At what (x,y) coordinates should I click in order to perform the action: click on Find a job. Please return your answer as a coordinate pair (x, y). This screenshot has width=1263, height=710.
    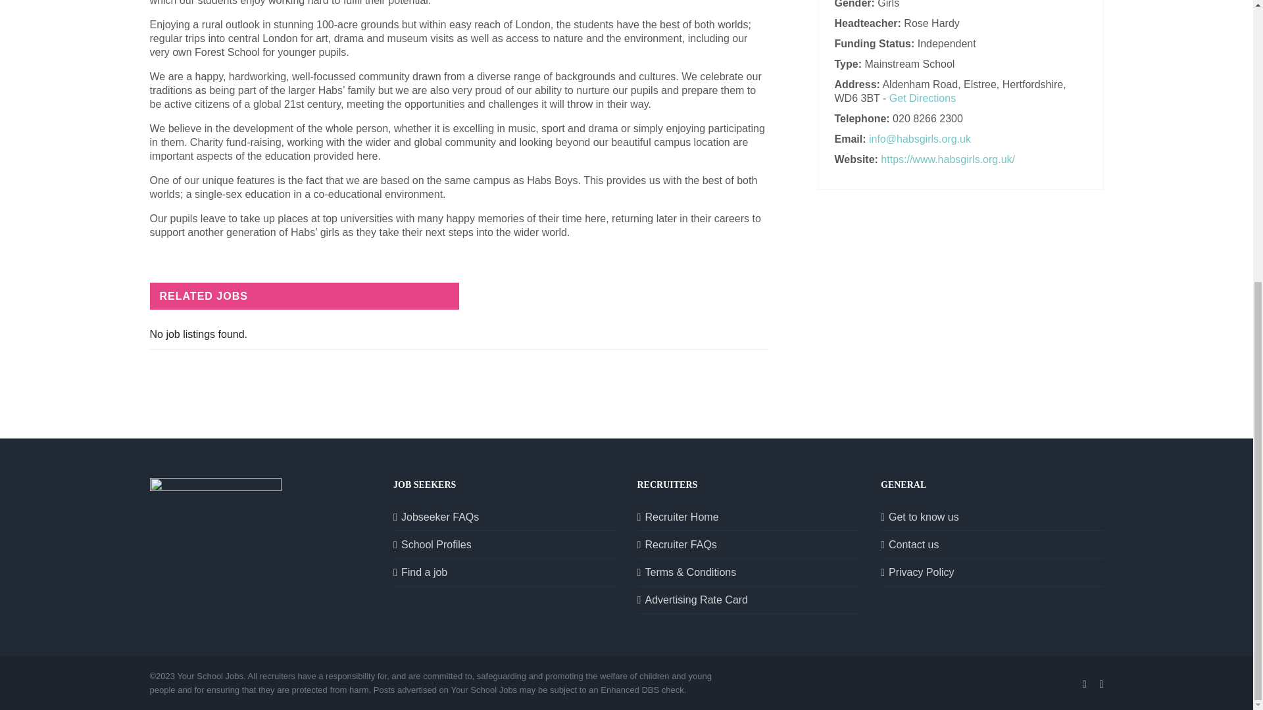
    Looking at the image, I should click on (505, 572).